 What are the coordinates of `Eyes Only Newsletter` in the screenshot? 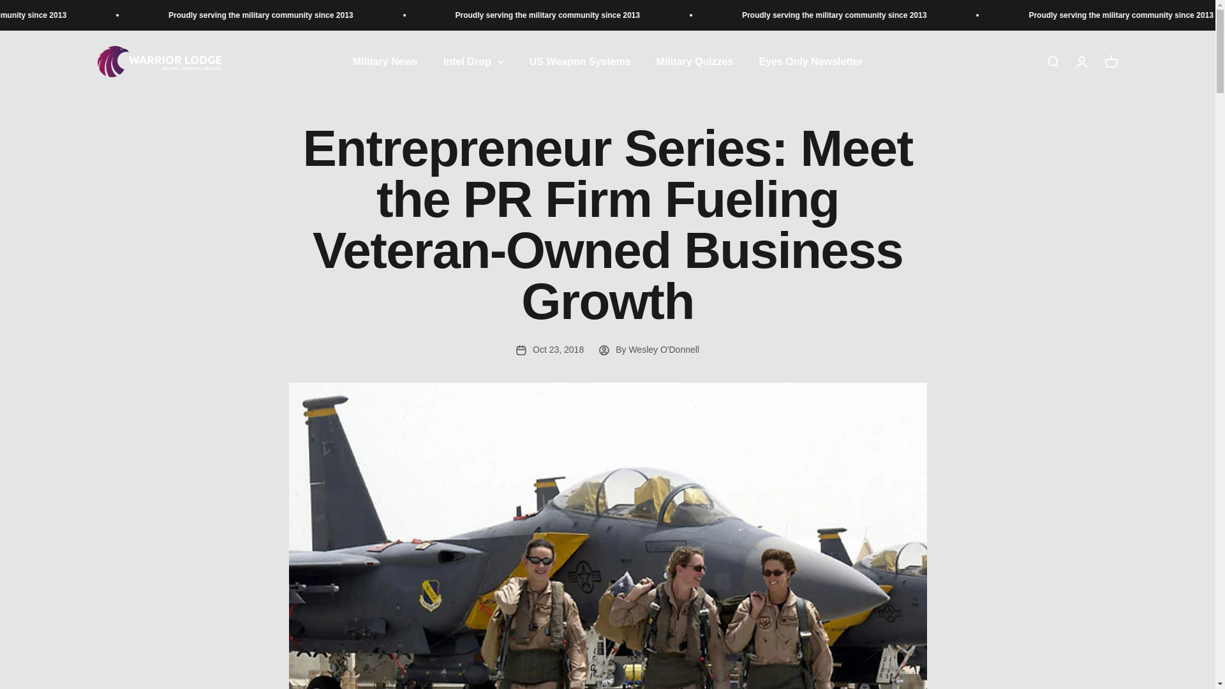 It's located at (1081, 62).